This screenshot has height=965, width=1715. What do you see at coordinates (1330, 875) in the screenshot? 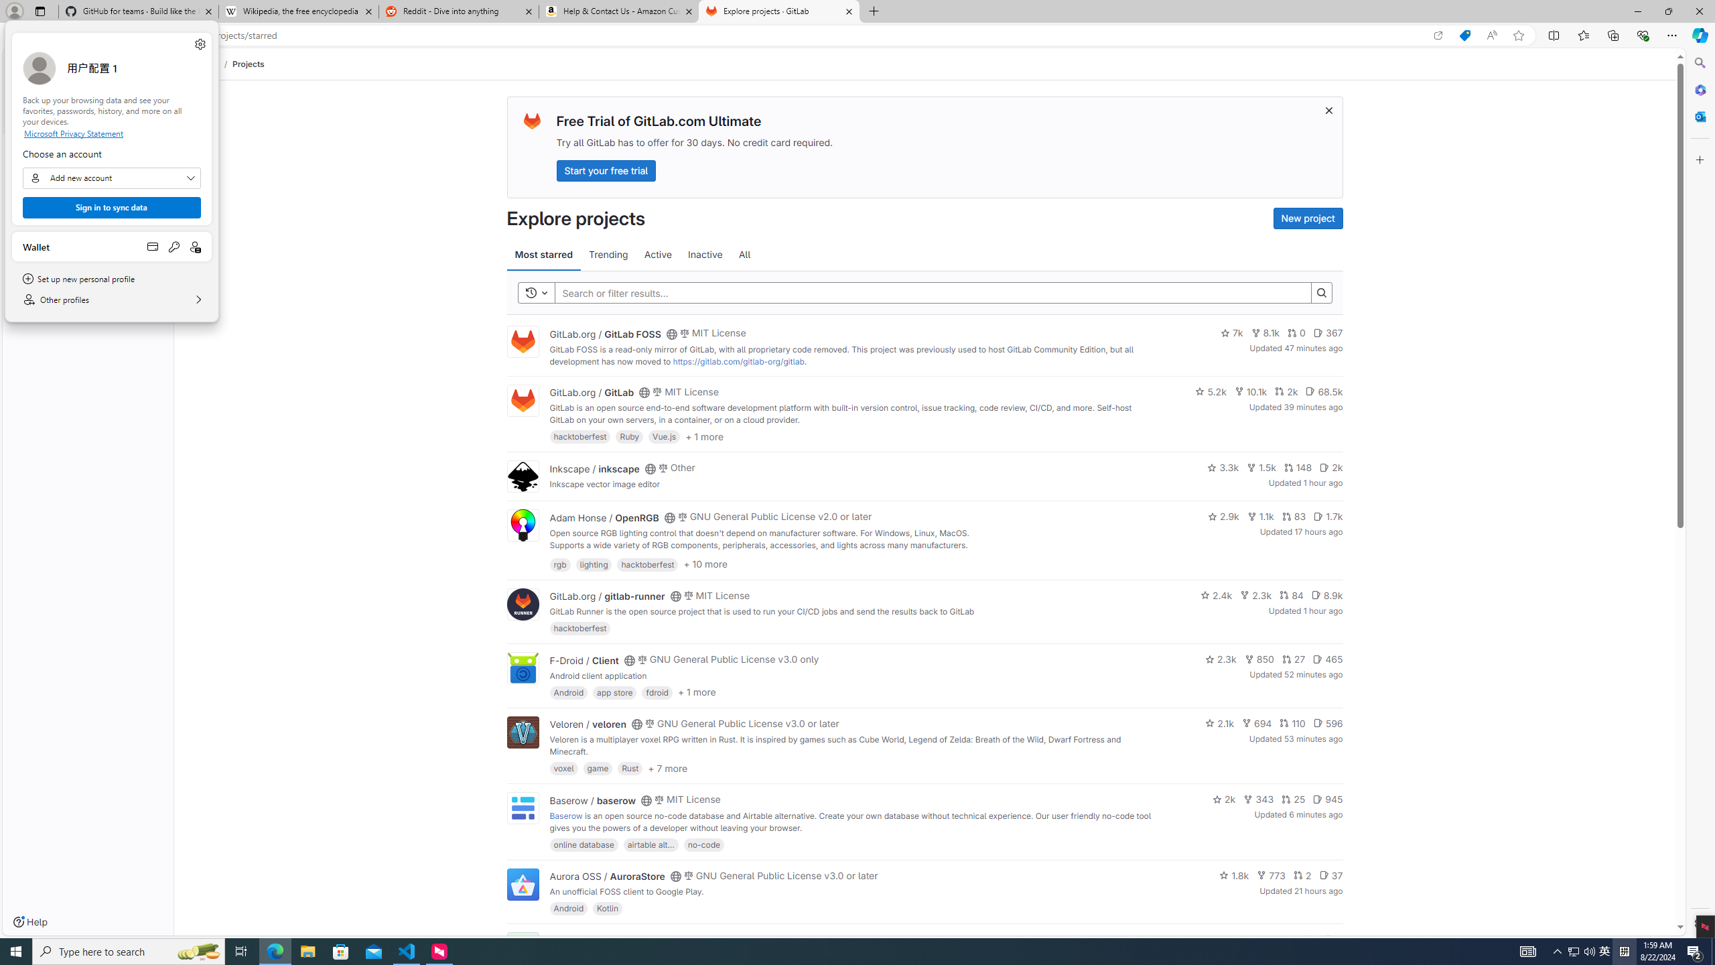
I see `37` at bounding box center [1330, 875].